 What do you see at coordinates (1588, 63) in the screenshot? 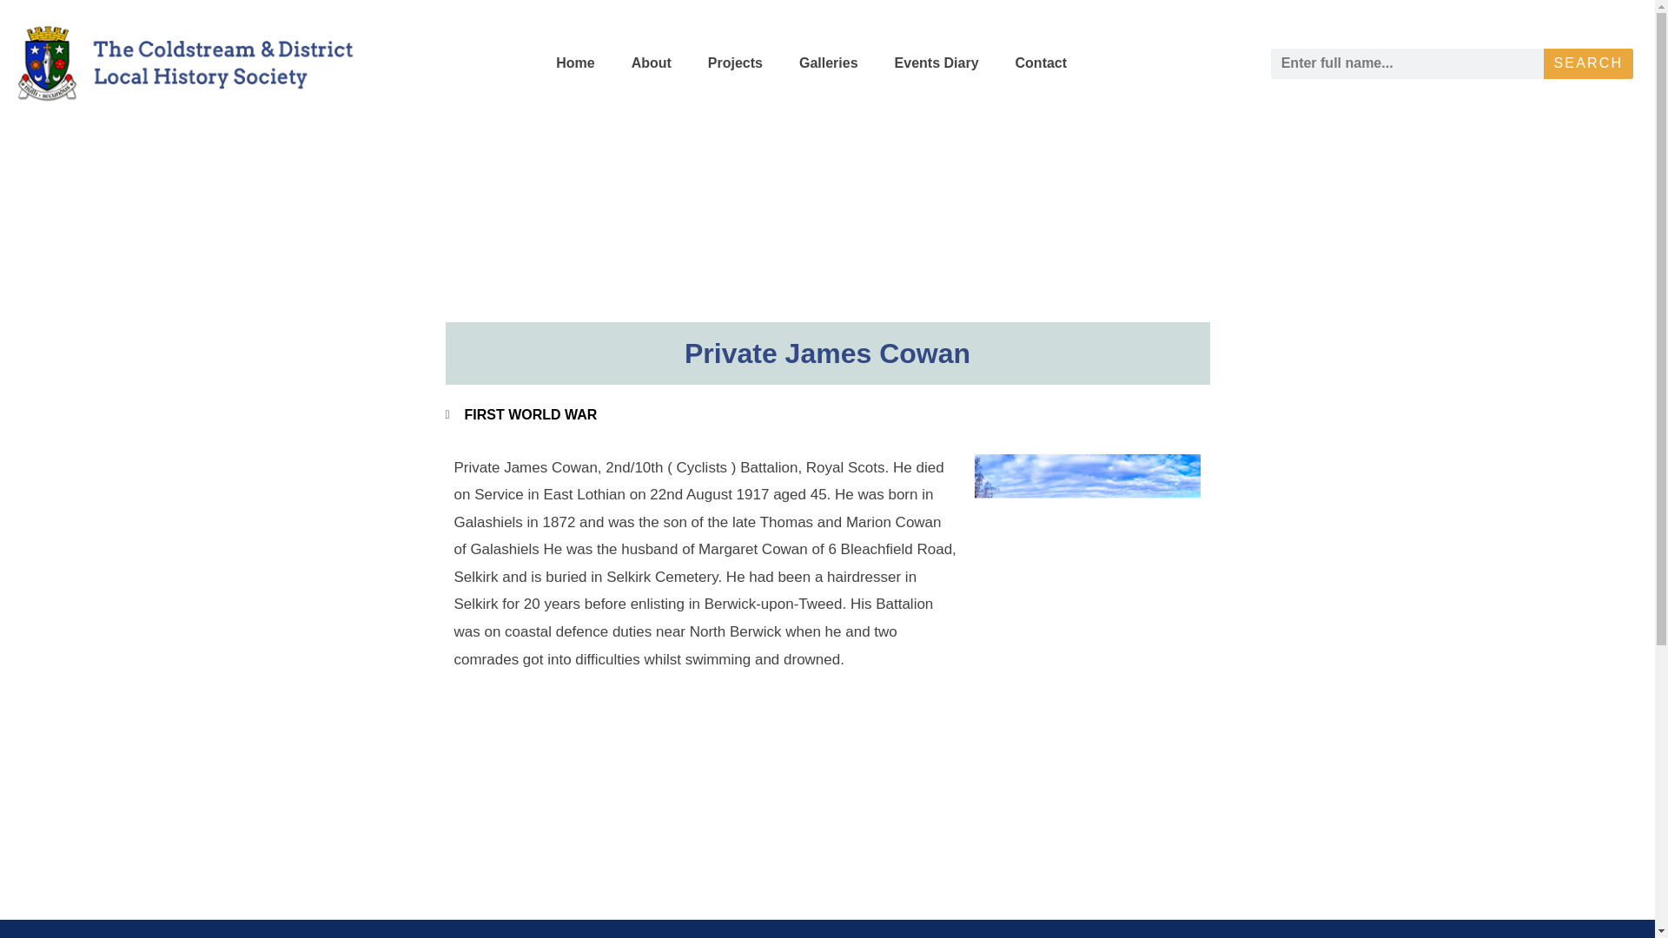
I see `SEARCH` at bounding box center [1588, 63].